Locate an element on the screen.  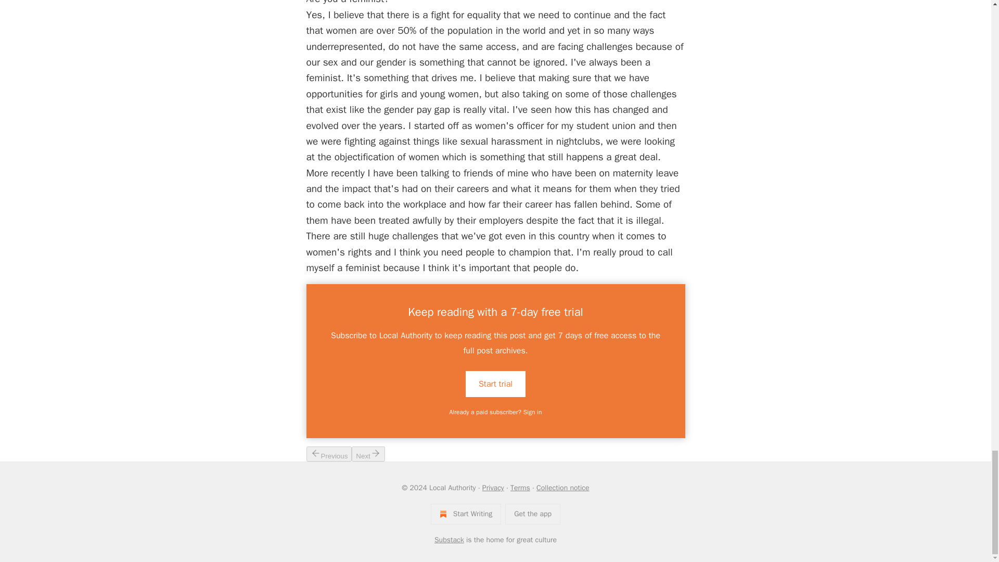
Privacy is located at coordinates (493, 488).